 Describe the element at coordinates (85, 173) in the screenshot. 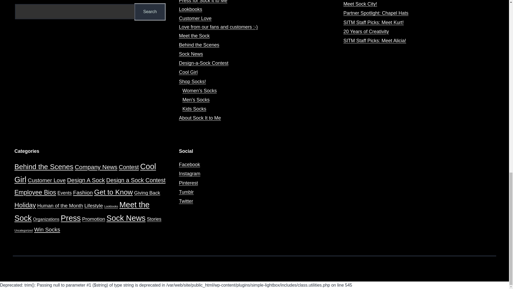

I see `Cool Girl` at that location.